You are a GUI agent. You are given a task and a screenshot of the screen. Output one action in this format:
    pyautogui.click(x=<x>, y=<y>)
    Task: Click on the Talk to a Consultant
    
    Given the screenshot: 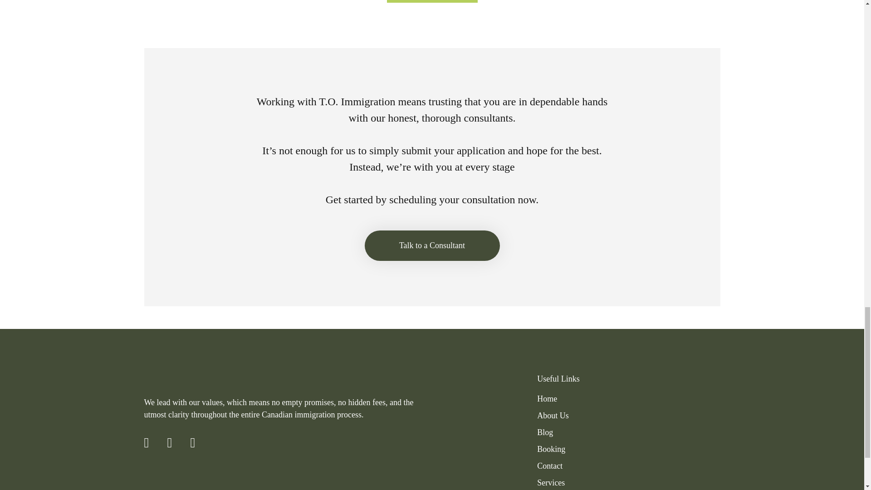 What is the action you would take?
    pyautogui.click(x=432, y=245)
    